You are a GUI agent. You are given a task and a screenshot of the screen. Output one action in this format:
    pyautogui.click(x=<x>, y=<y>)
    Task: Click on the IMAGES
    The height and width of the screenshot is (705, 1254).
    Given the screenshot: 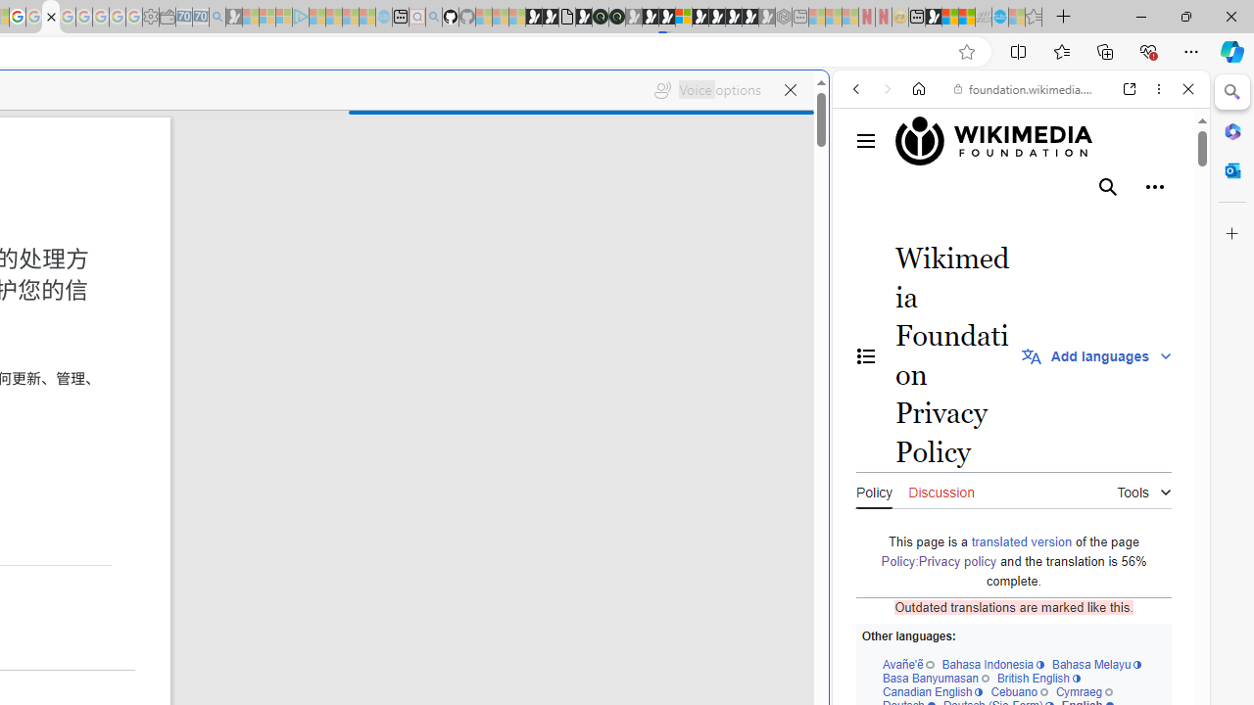 What is the action you would take?
    pyautogui.click(x=921, y=223)
    